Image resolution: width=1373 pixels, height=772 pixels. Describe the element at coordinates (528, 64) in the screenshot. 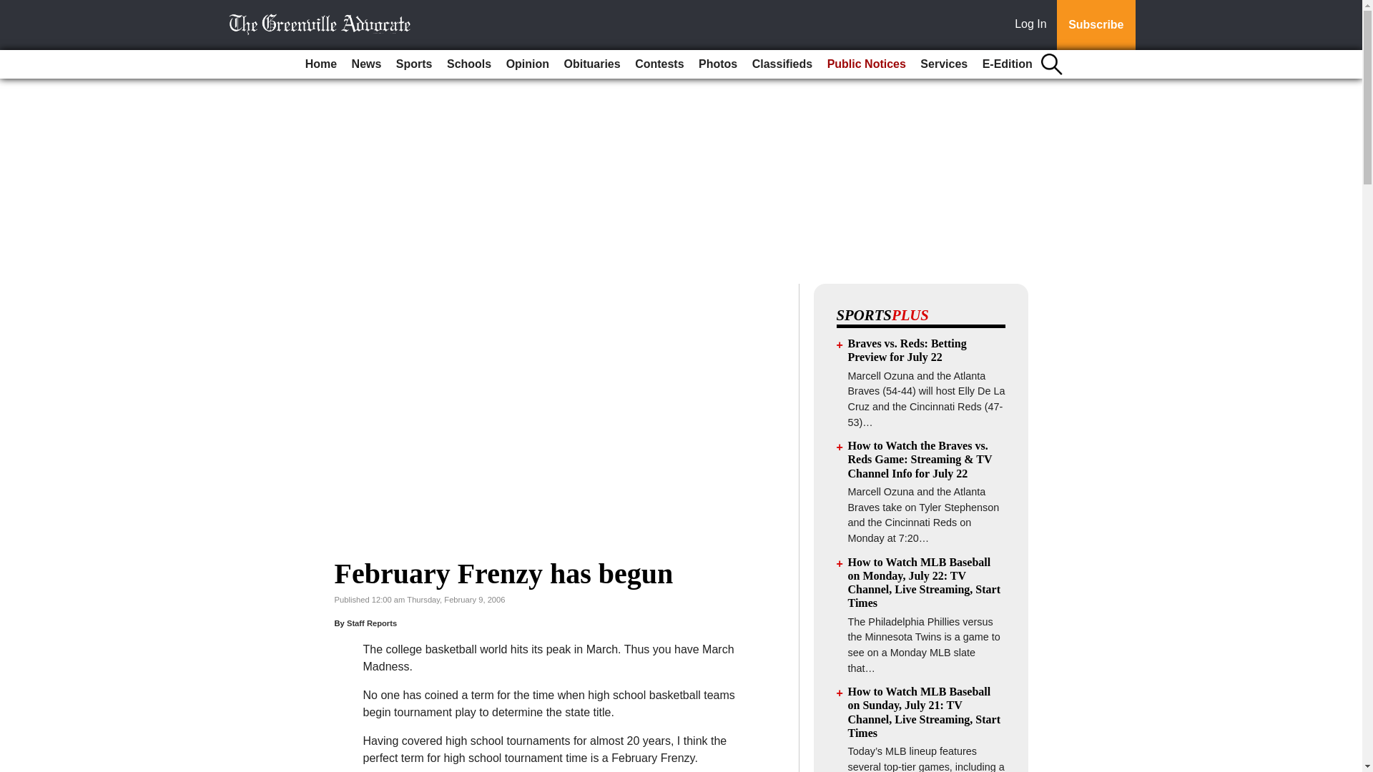

I see `Opinion` at that location.